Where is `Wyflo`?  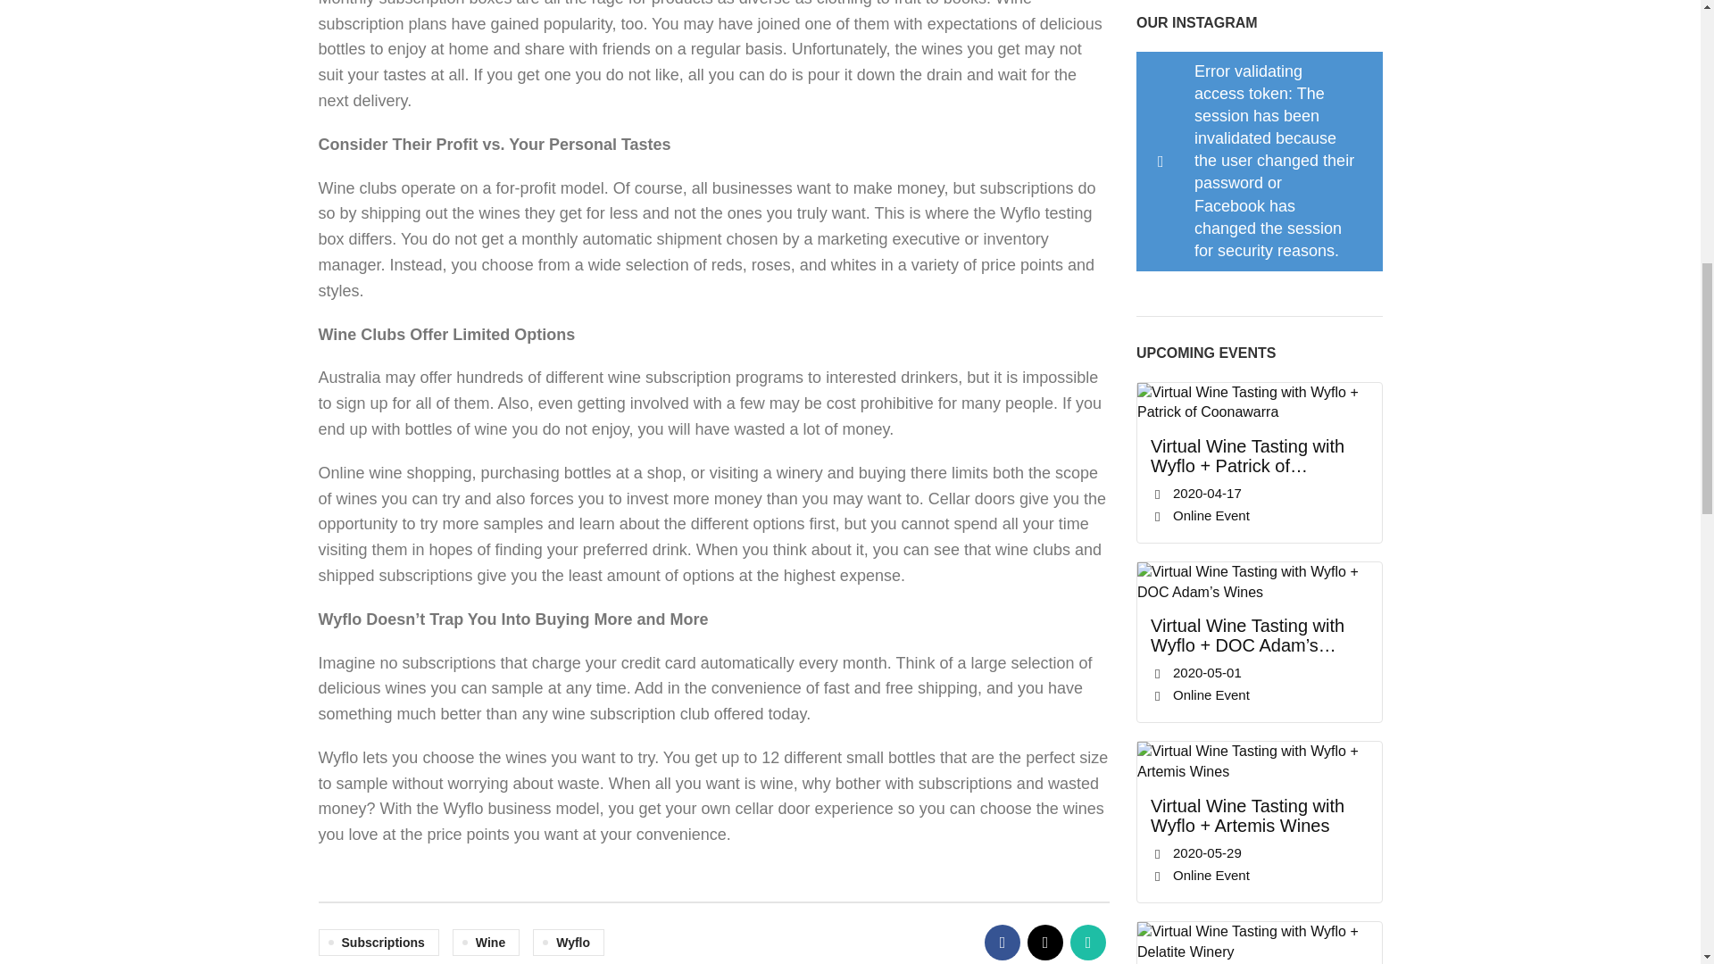
Wyflo is located at coordinates (569, 943).